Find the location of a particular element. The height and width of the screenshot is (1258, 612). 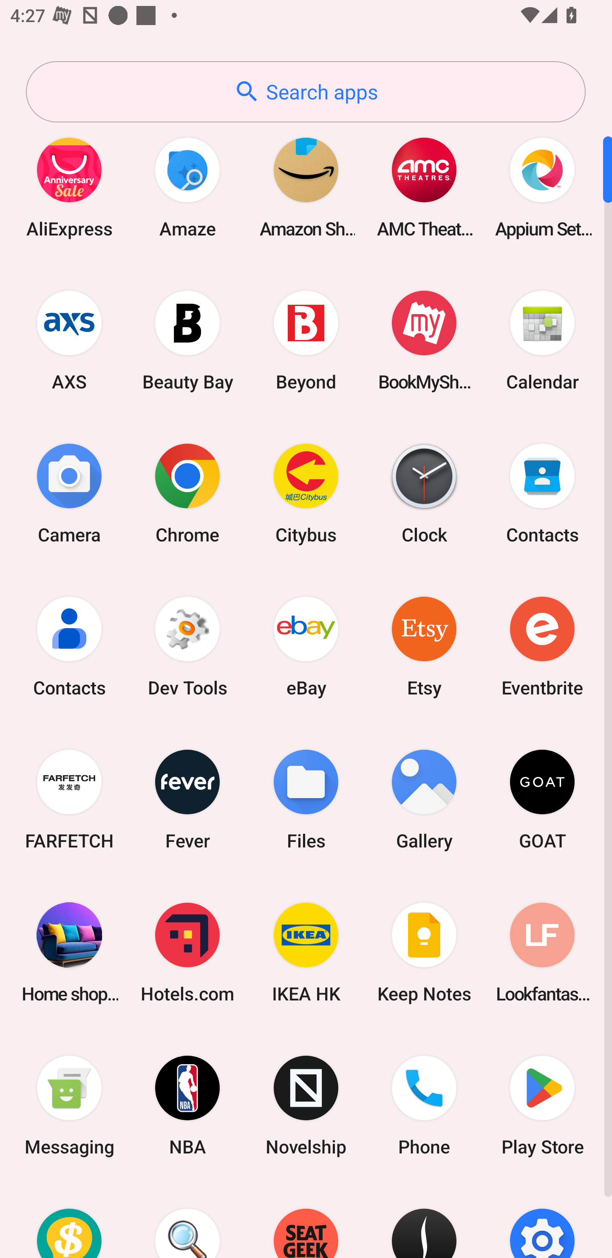

AliExpress is located at coordinates (69, 187).